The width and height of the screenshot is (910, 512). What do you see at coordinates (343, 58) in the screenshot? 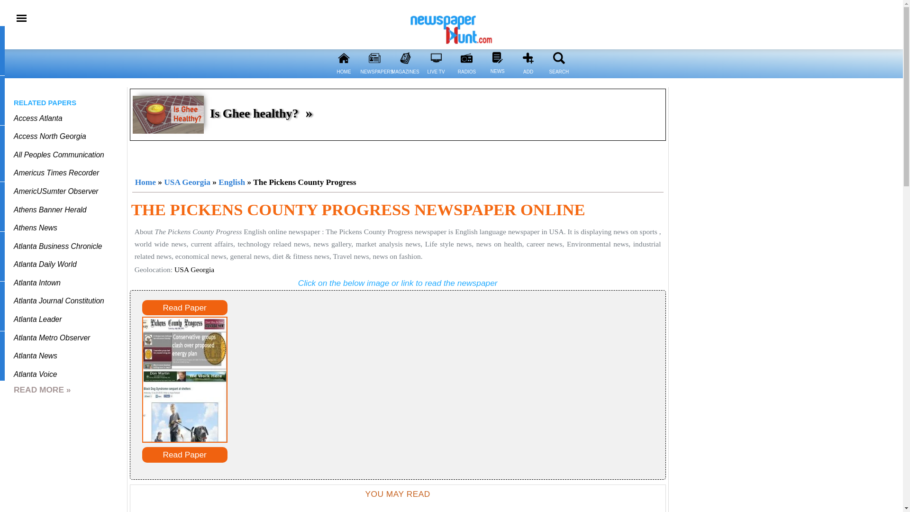
I see `HOME` at bounding box center [343, 58].